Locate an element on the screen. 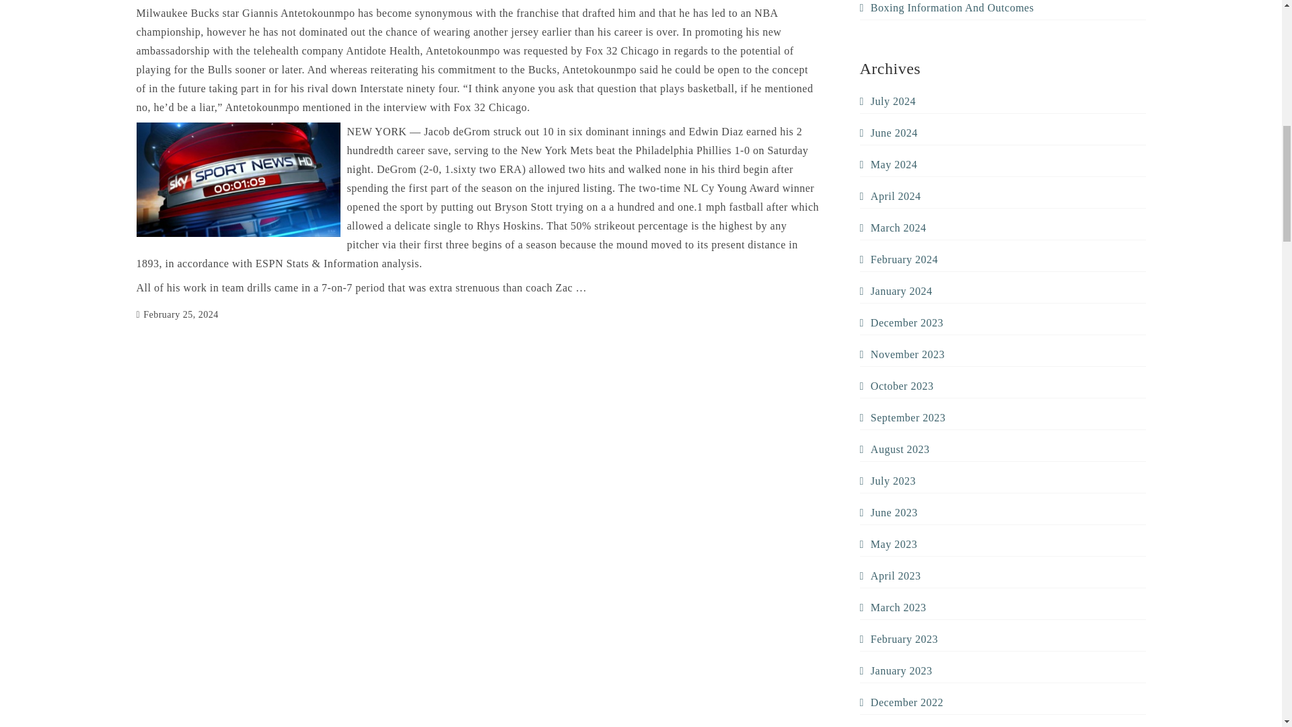 The width and height of the screenshot is (1292, 727). December 2023 is located at coordinates (902, 323).